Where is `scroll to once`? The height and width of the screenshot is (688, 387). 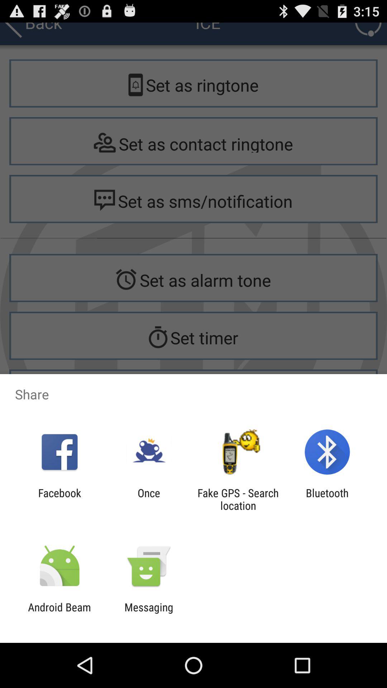 scroll to once is located at coordinates (149, 499).